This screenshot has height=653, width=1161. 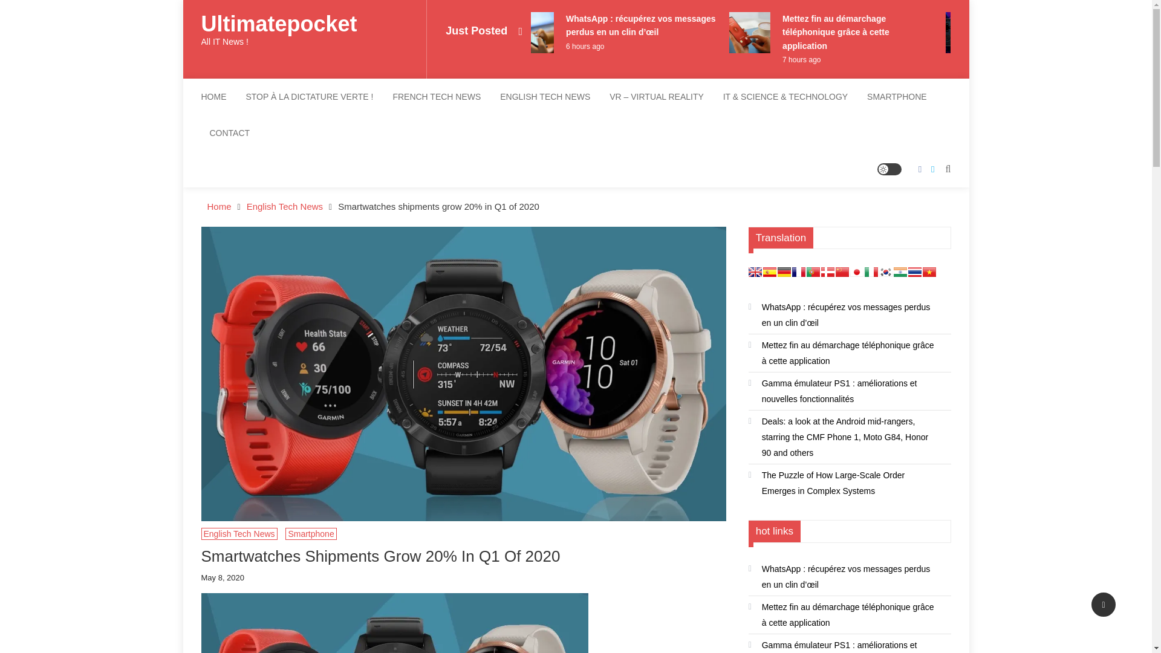 I want to click on French, so click(x=798, y=271).